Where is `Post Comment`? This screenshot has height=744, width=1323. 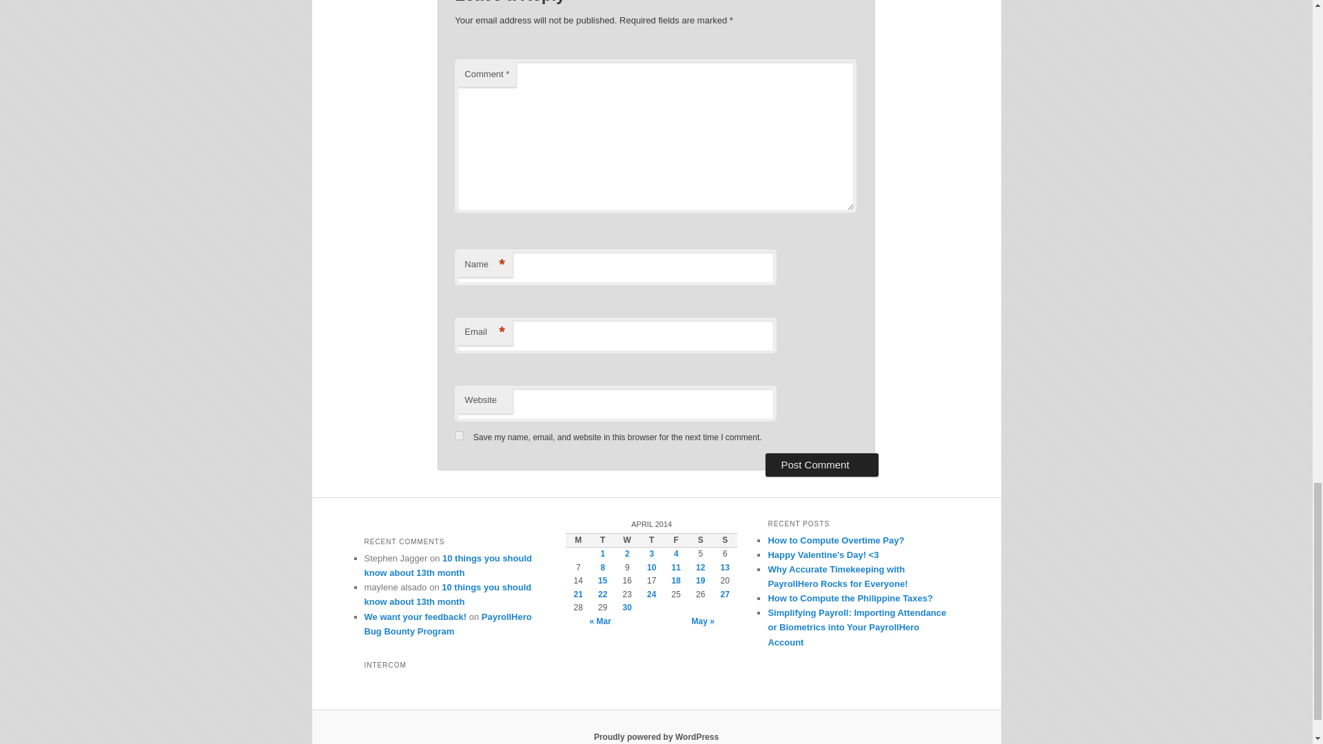
Post Comment is located at coordinates (821, 464).